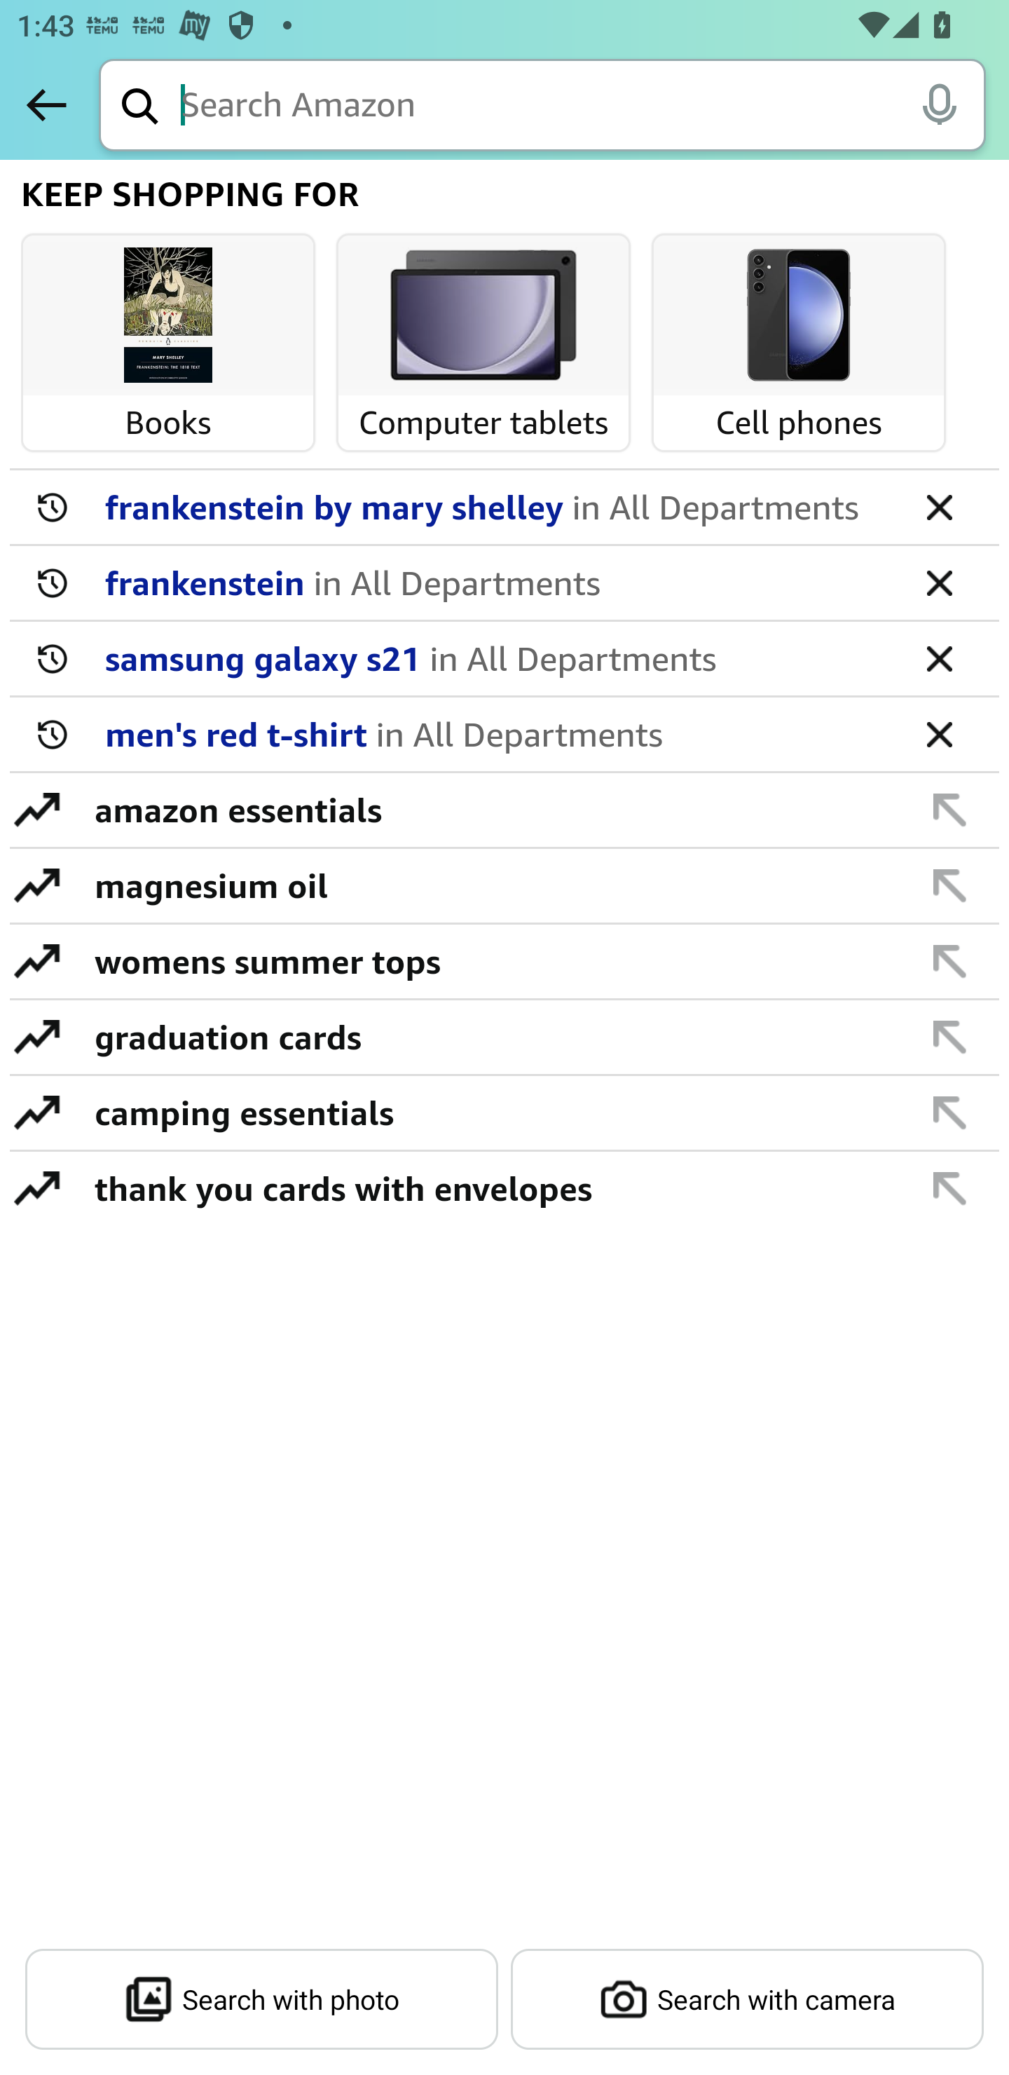 This screenshot has height=2075, width=1009. What do you see at coordinates (495, 582) in the screenshot?
I see `frankenstein` at bounding box center [495, 582].